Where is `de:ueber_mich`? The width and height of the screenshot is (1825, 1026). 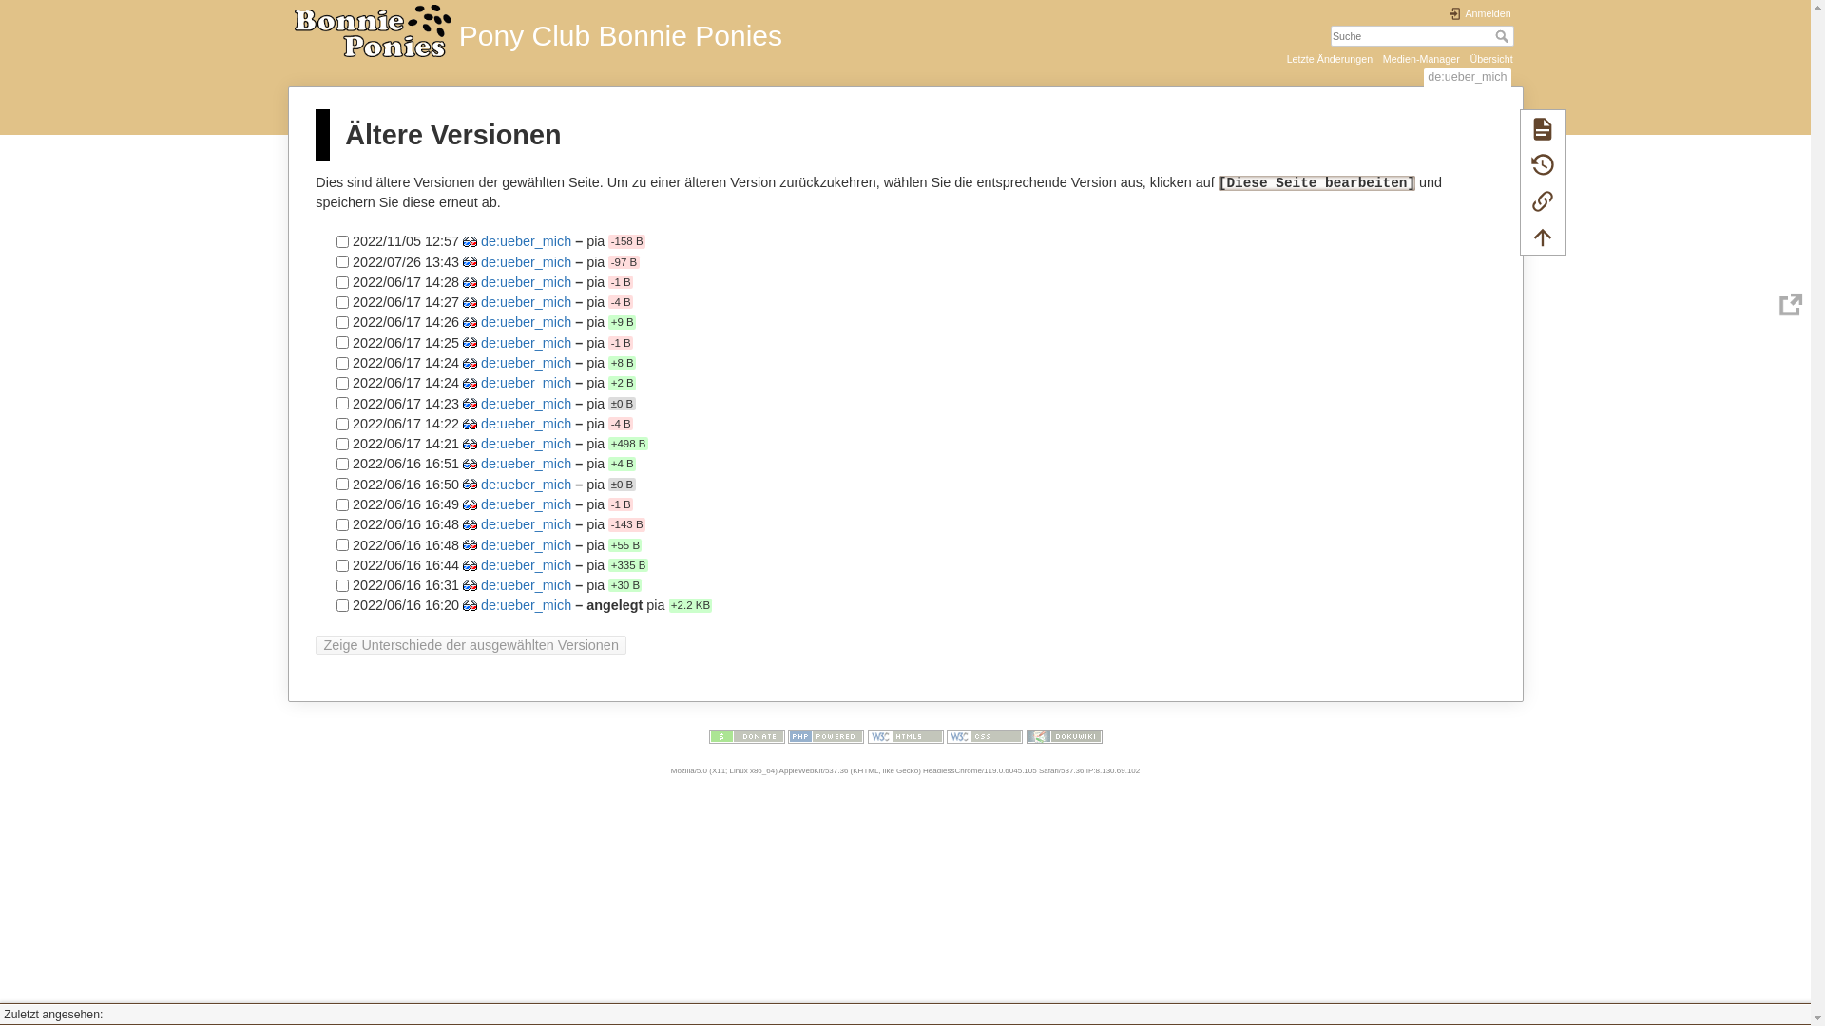
de:ueber_mich is located at coordinates (527, 524).